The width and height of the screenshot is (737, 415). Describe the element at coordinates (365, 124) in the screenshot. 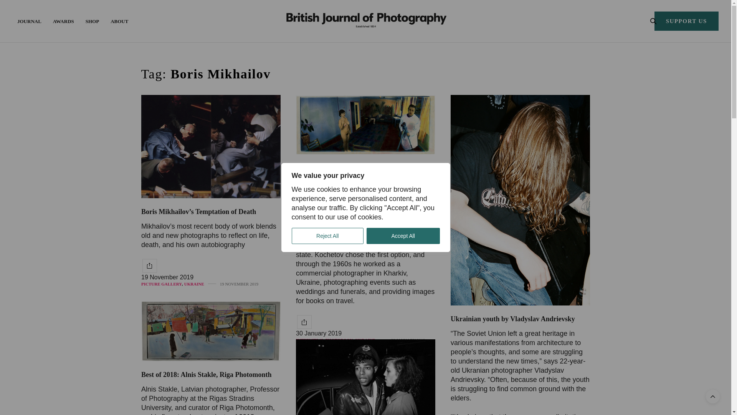

I see `Painting Photography: Victor and Sergey Kochetov` at that location.